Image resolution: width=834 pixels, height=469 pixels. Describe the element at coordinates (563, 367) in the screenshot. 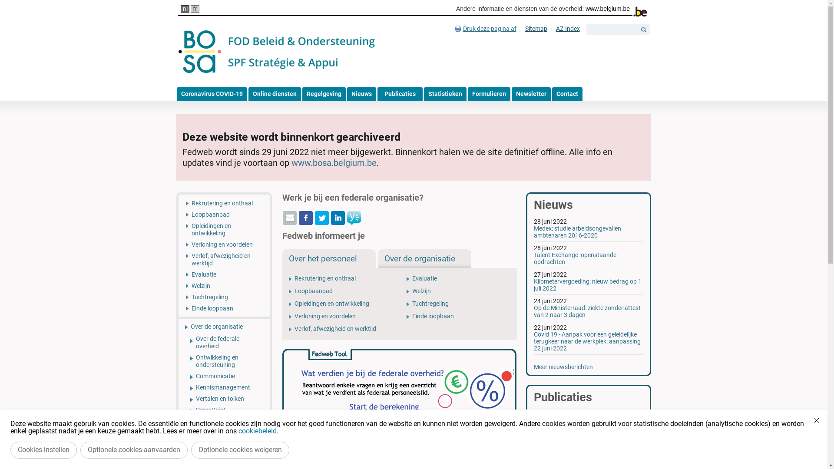

I see `Meer nieuwsberichten` at that location.